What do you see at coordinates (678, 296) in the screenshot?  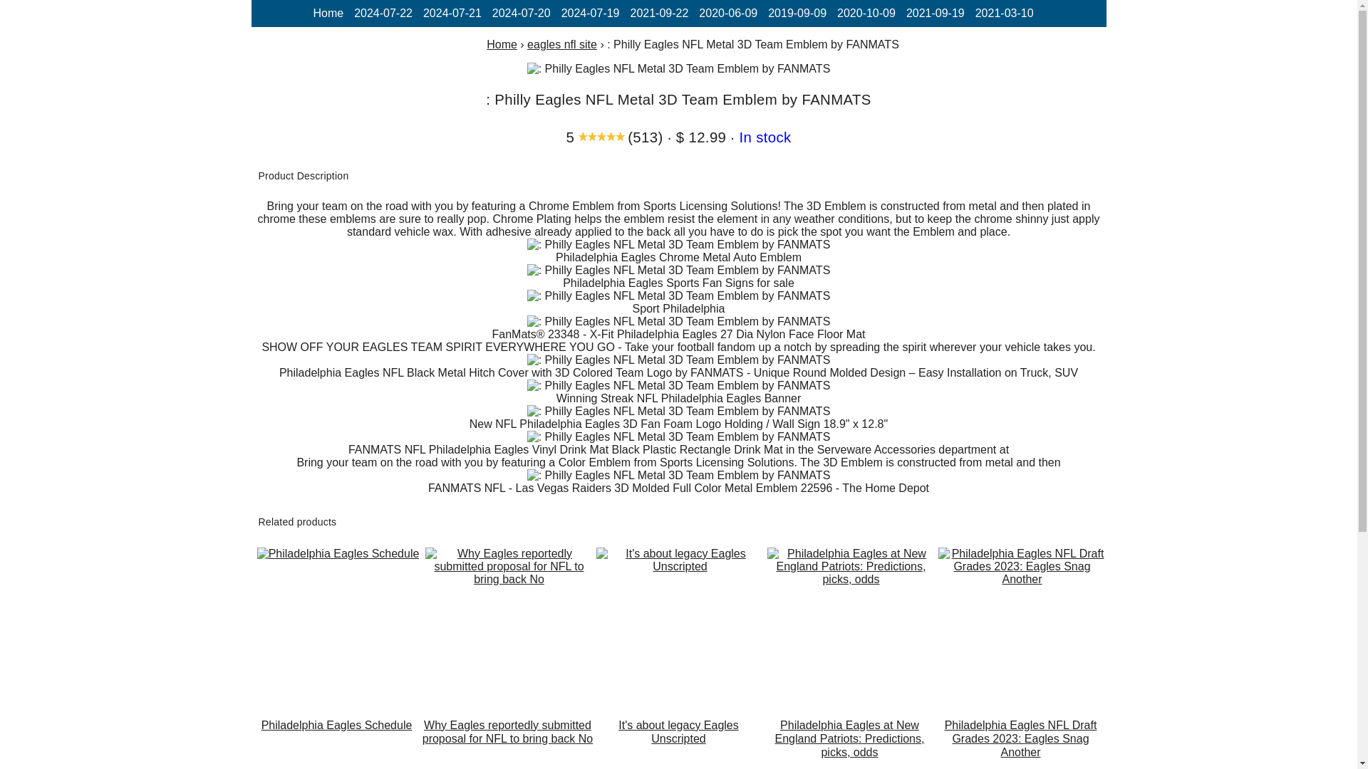 I see `: Philly Eagles NFL Metal 3D Team Emblem by FANMATS` at bounding box center [678, 296].